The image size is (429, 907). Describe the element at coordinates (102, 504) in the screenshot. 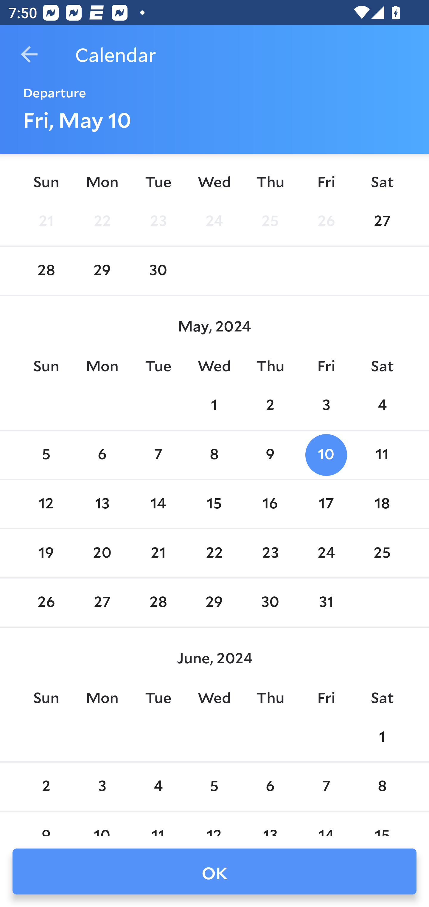

I see `13` at that location.